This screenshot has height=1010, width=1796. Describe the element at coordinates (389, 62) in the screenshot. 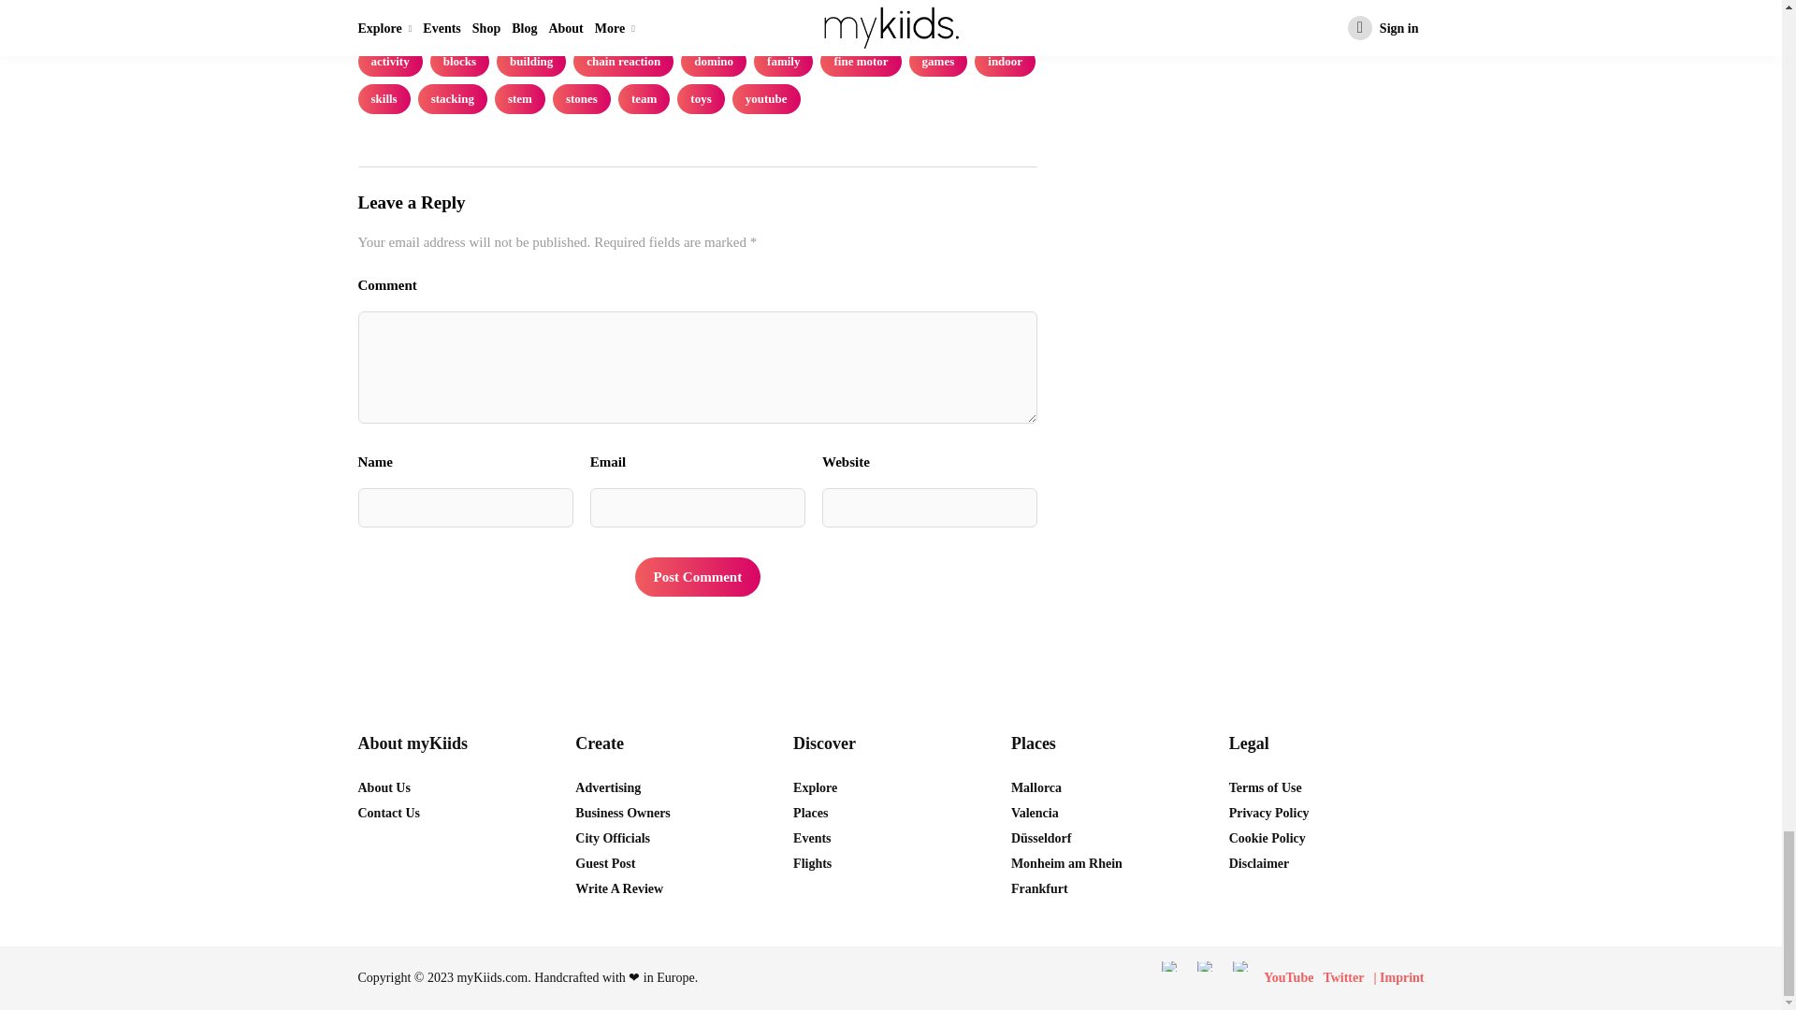

I see `activity` at that location.